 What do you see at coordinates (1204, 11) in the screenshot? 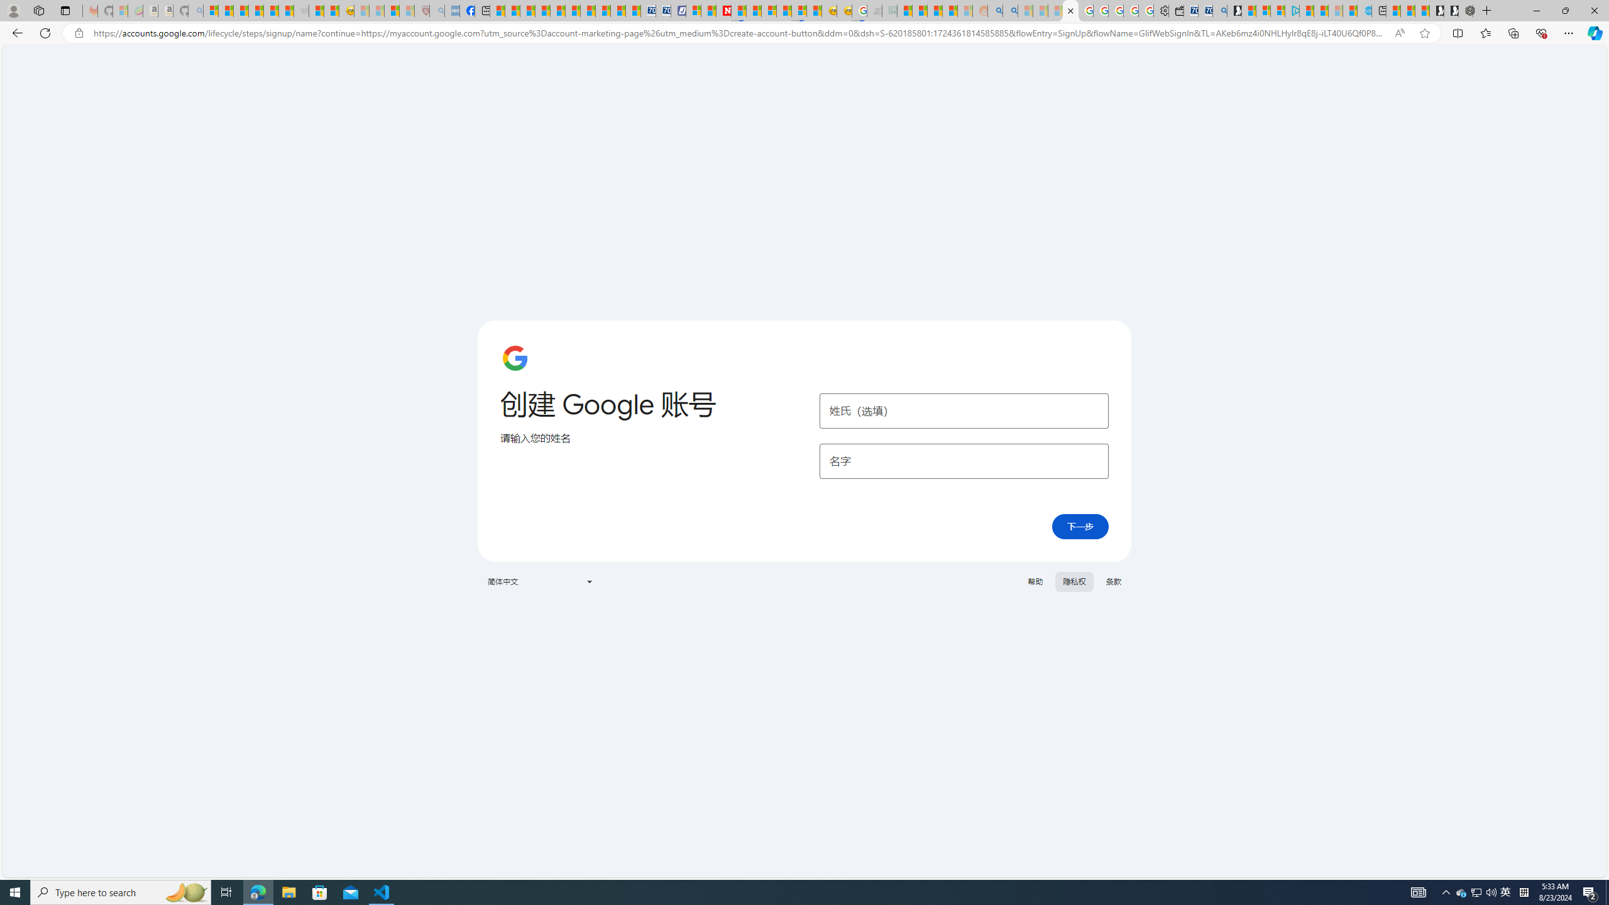
I see `Cheap Car Rentals - Save70.com` at bounding box center [1204, 11].